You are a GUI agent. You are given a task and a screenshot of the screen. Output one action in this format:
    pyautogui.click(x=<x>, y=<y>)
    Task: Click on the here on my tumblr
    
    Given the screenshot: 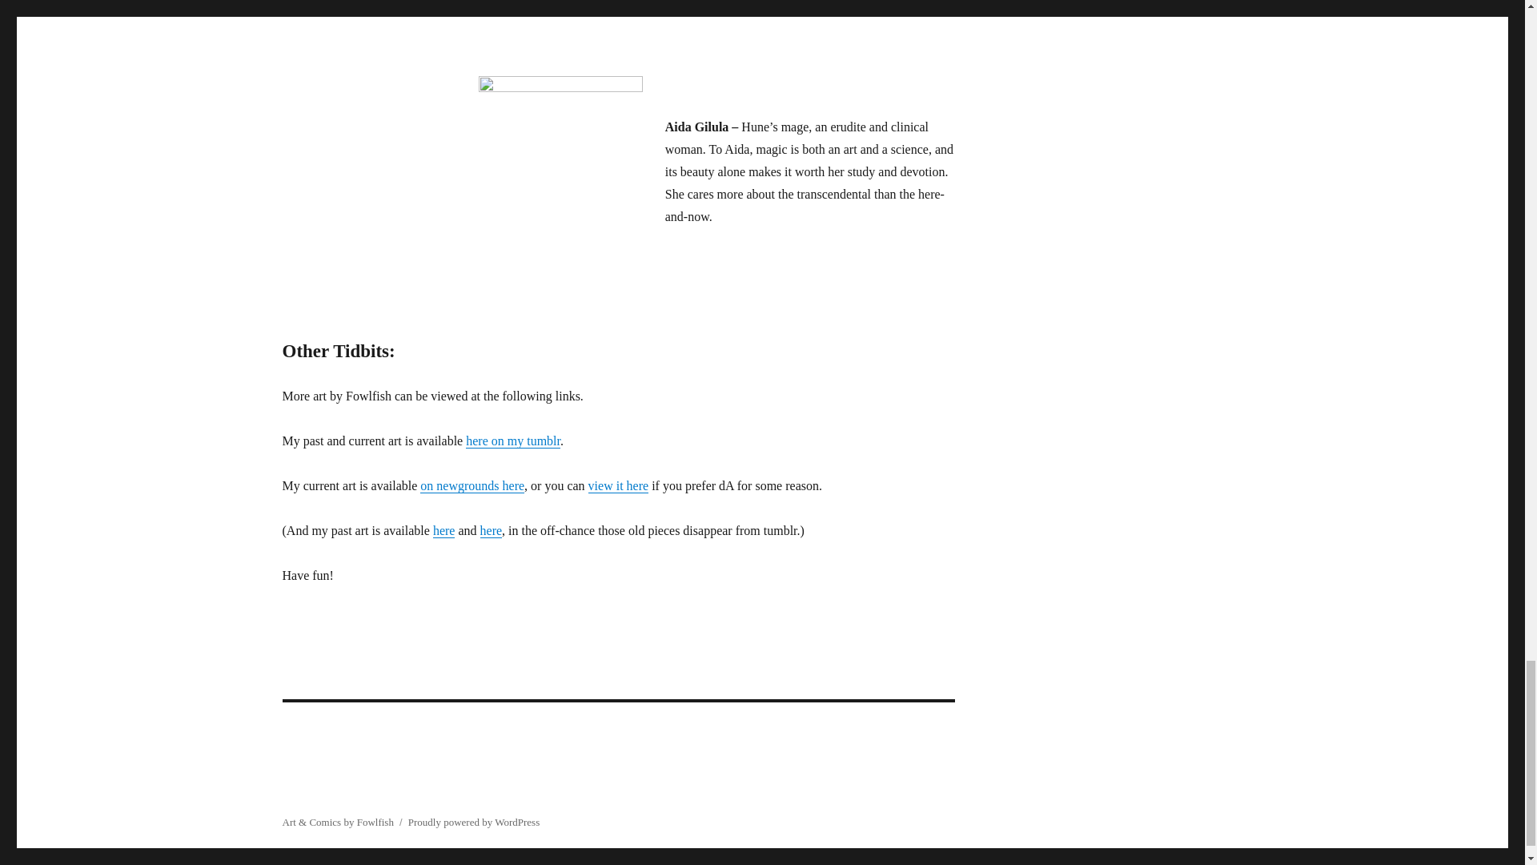 What is the action you would take?
    pyautogui.click(x=512, y=441)
    